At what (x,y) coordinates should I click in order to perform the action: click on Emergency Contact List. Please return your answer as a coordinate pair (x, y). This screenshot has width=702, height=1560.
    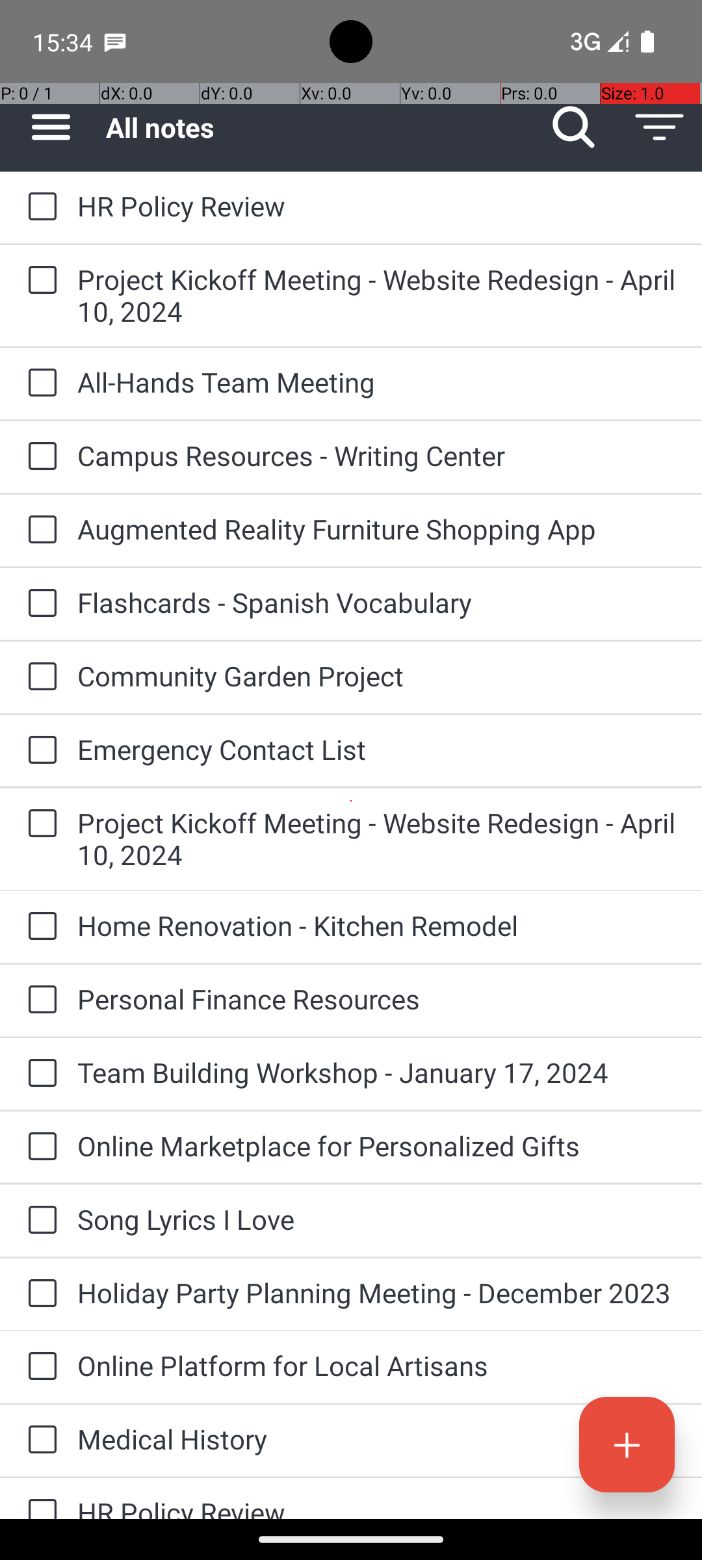
    Looking at the image, I should click on (377, 749).